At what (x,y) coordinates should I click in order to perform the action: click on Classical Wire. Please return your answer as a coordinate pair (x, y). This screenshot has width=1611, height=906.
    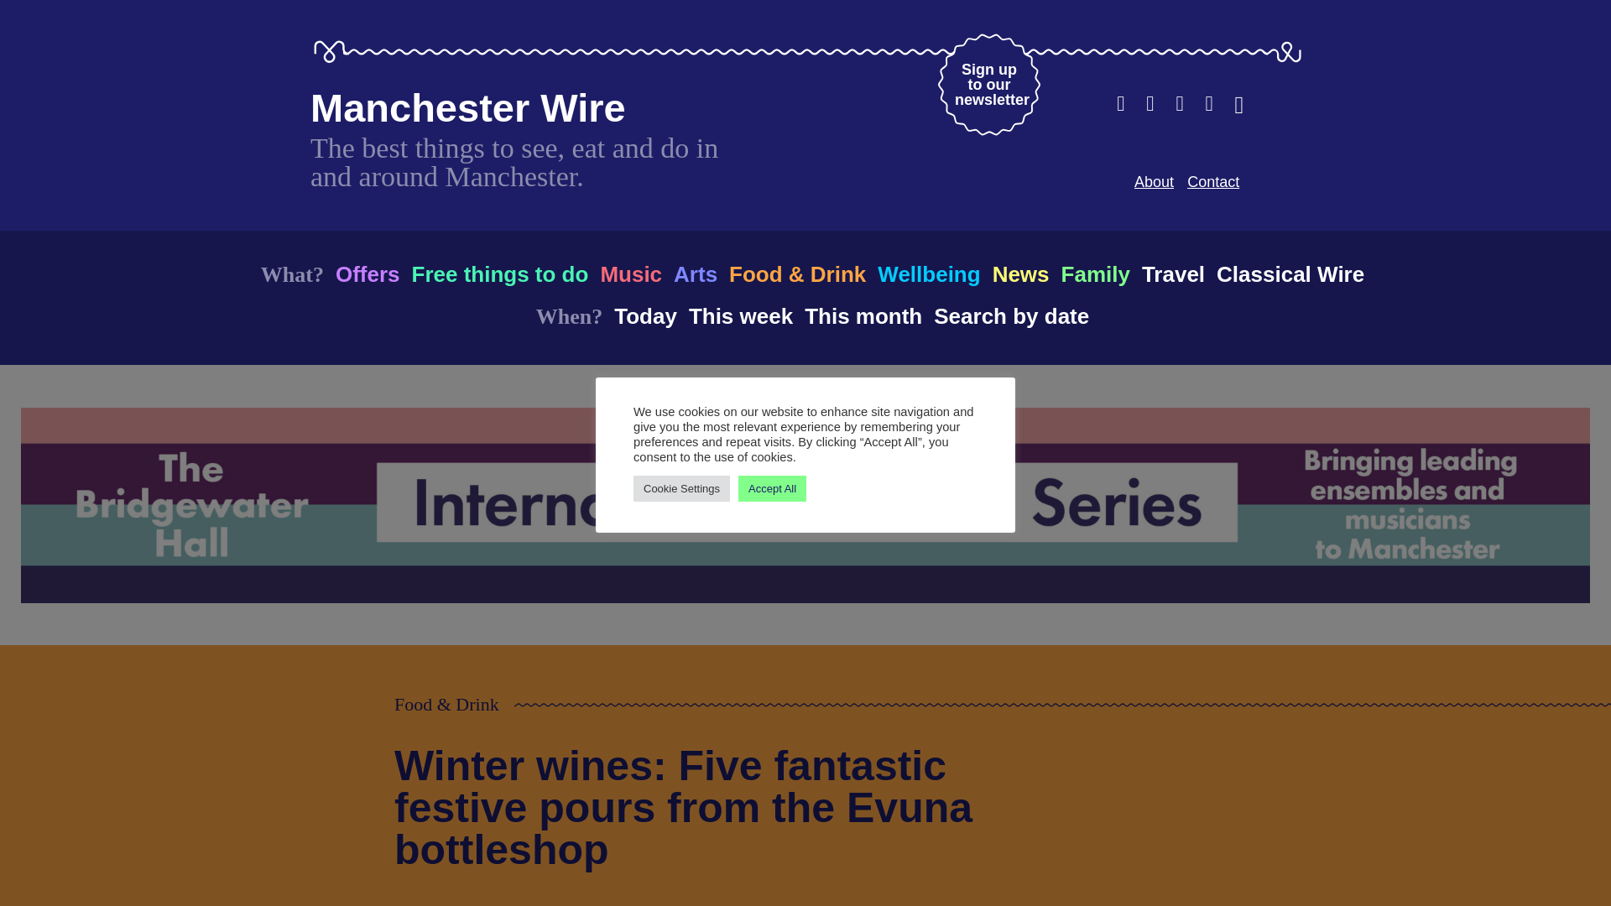
    Looking at the image, I should click on (1290, 273).